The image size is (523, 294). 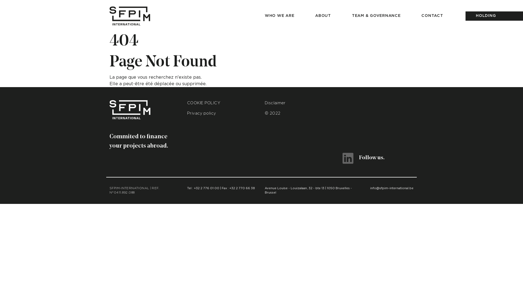 I want to click on SFPI Home, so click(x=130, y=16).